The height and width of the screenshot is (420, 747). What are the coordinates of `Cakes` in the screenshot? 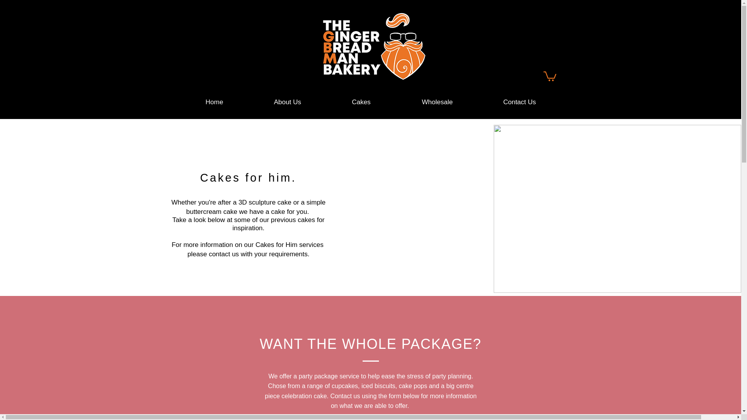 It's located at (361, 102).